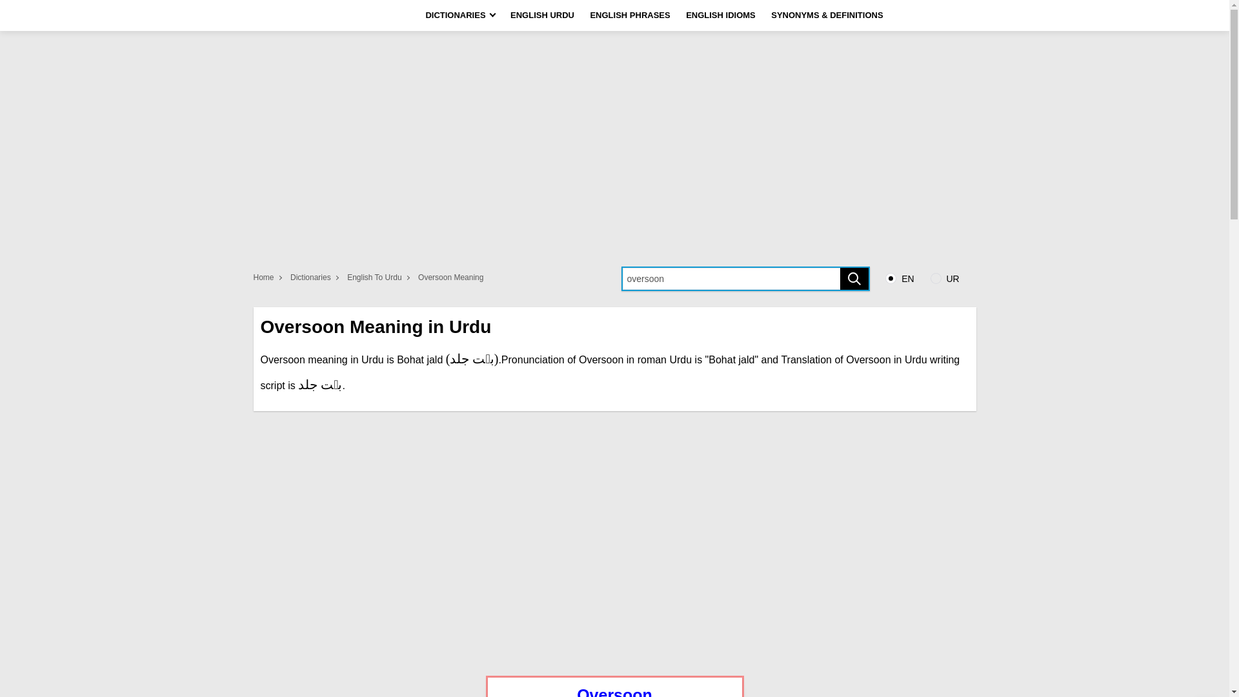  I want to click on Dictionaries, so click(317, 278).